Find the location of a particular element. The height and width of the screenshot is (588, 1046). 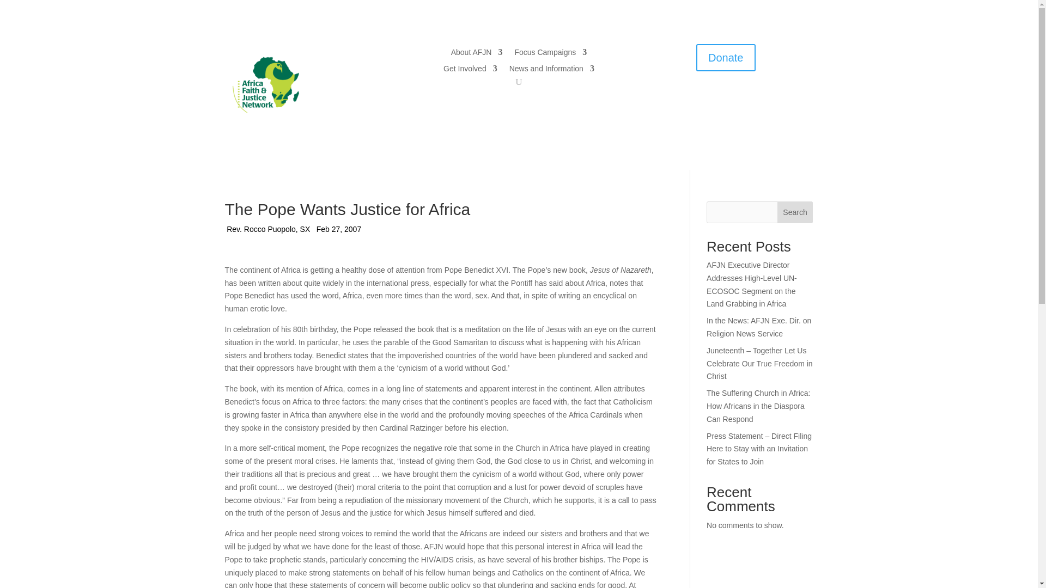

In the News: AFJN Exe. Dir. on Religion News Service is located at coordinates (759, 327).